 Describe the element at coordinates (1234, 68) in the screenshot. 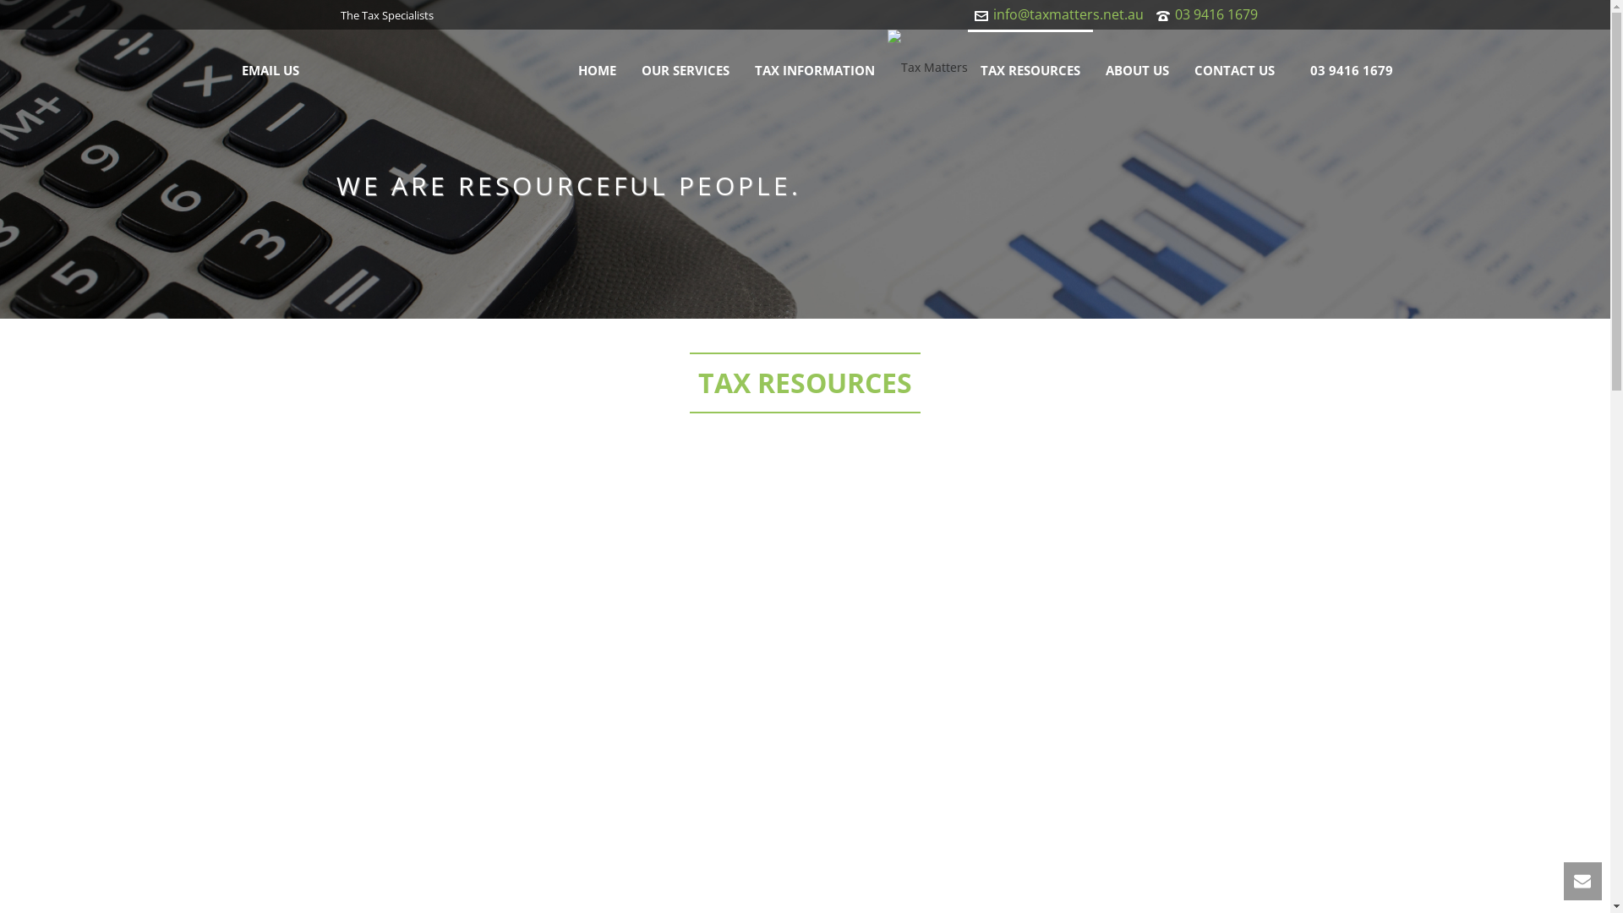

I see `CONTACT US` at that location.